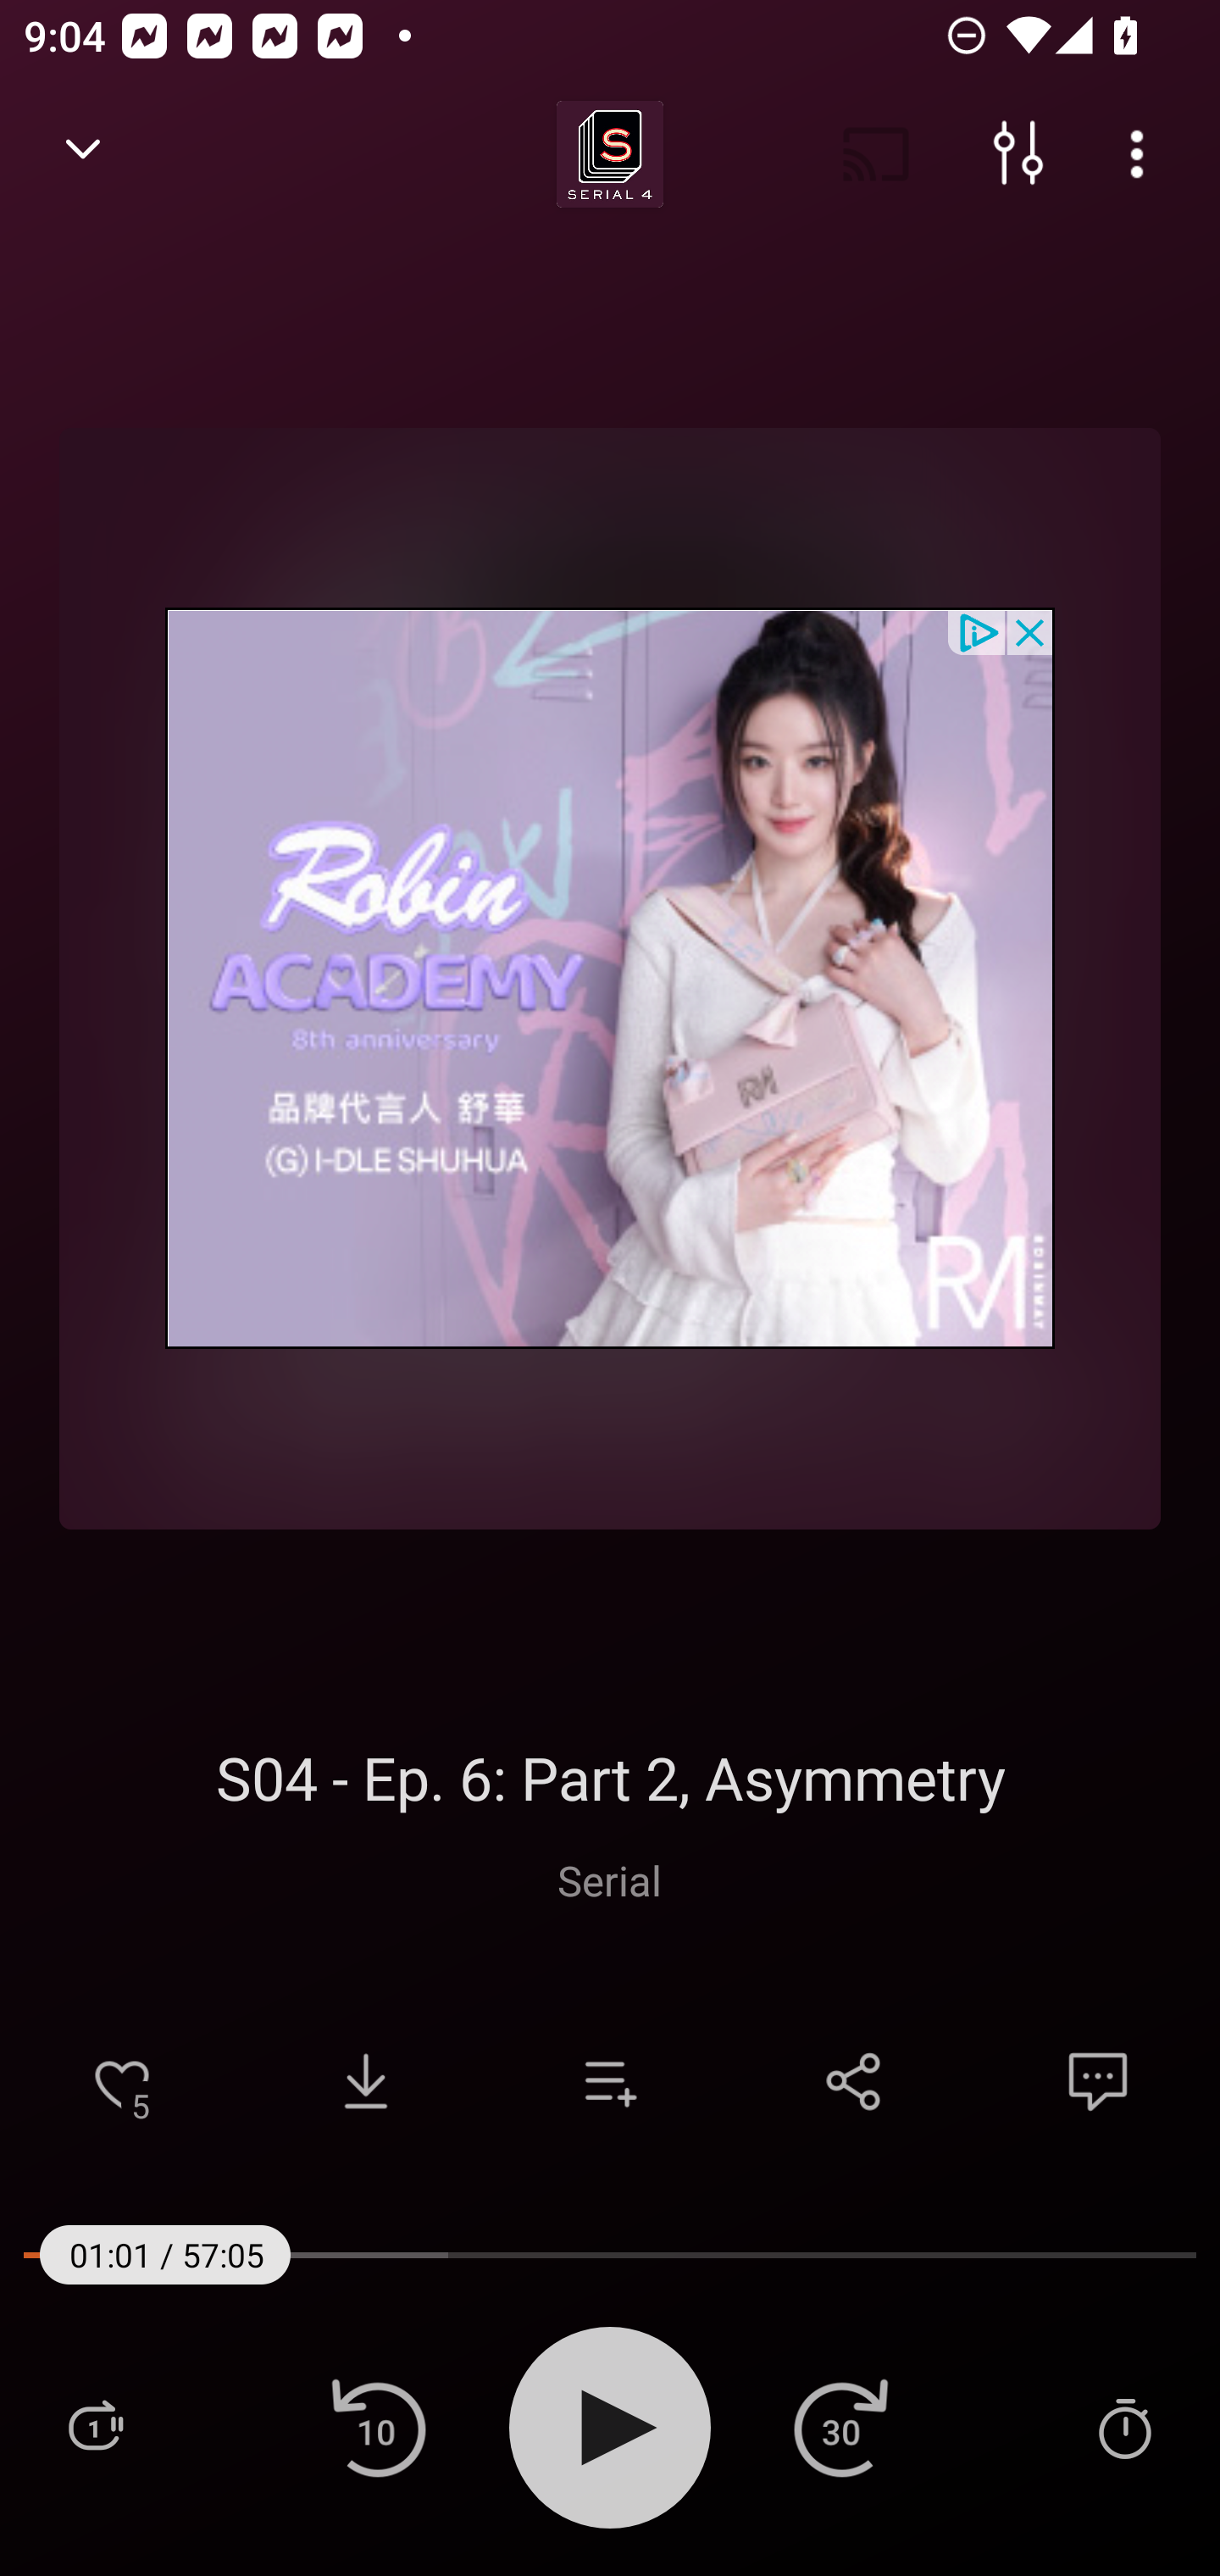  Describe the element at coordinates (876, 154) in the screenshot. I see `Cast. Disconnected` at that location.